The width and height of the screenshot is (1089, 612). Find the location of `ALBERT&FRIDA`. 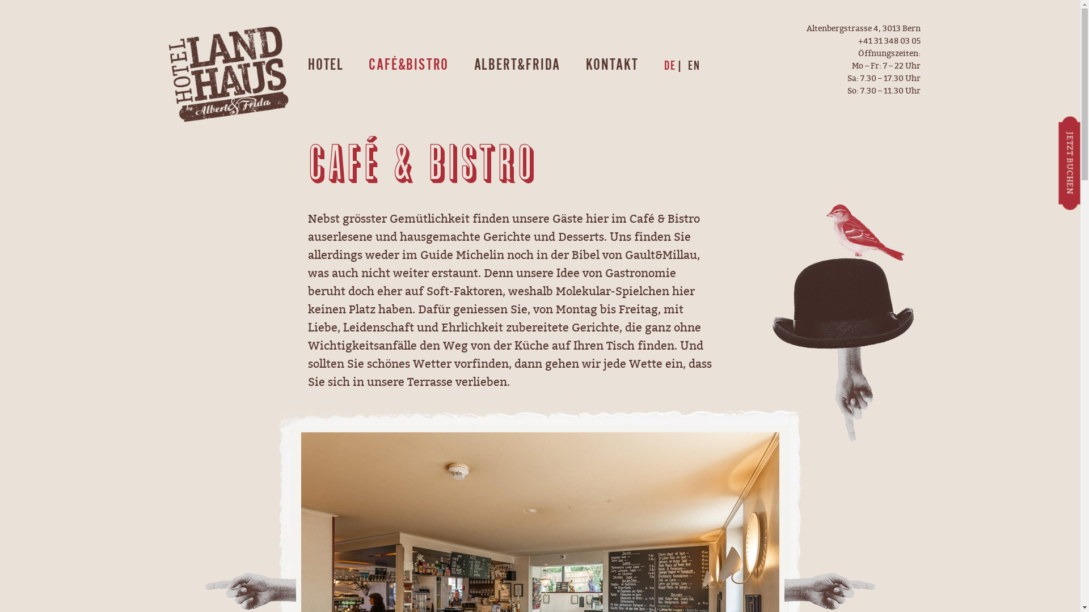

ALBERT&FRIDA is located at coordinates (517, 65).